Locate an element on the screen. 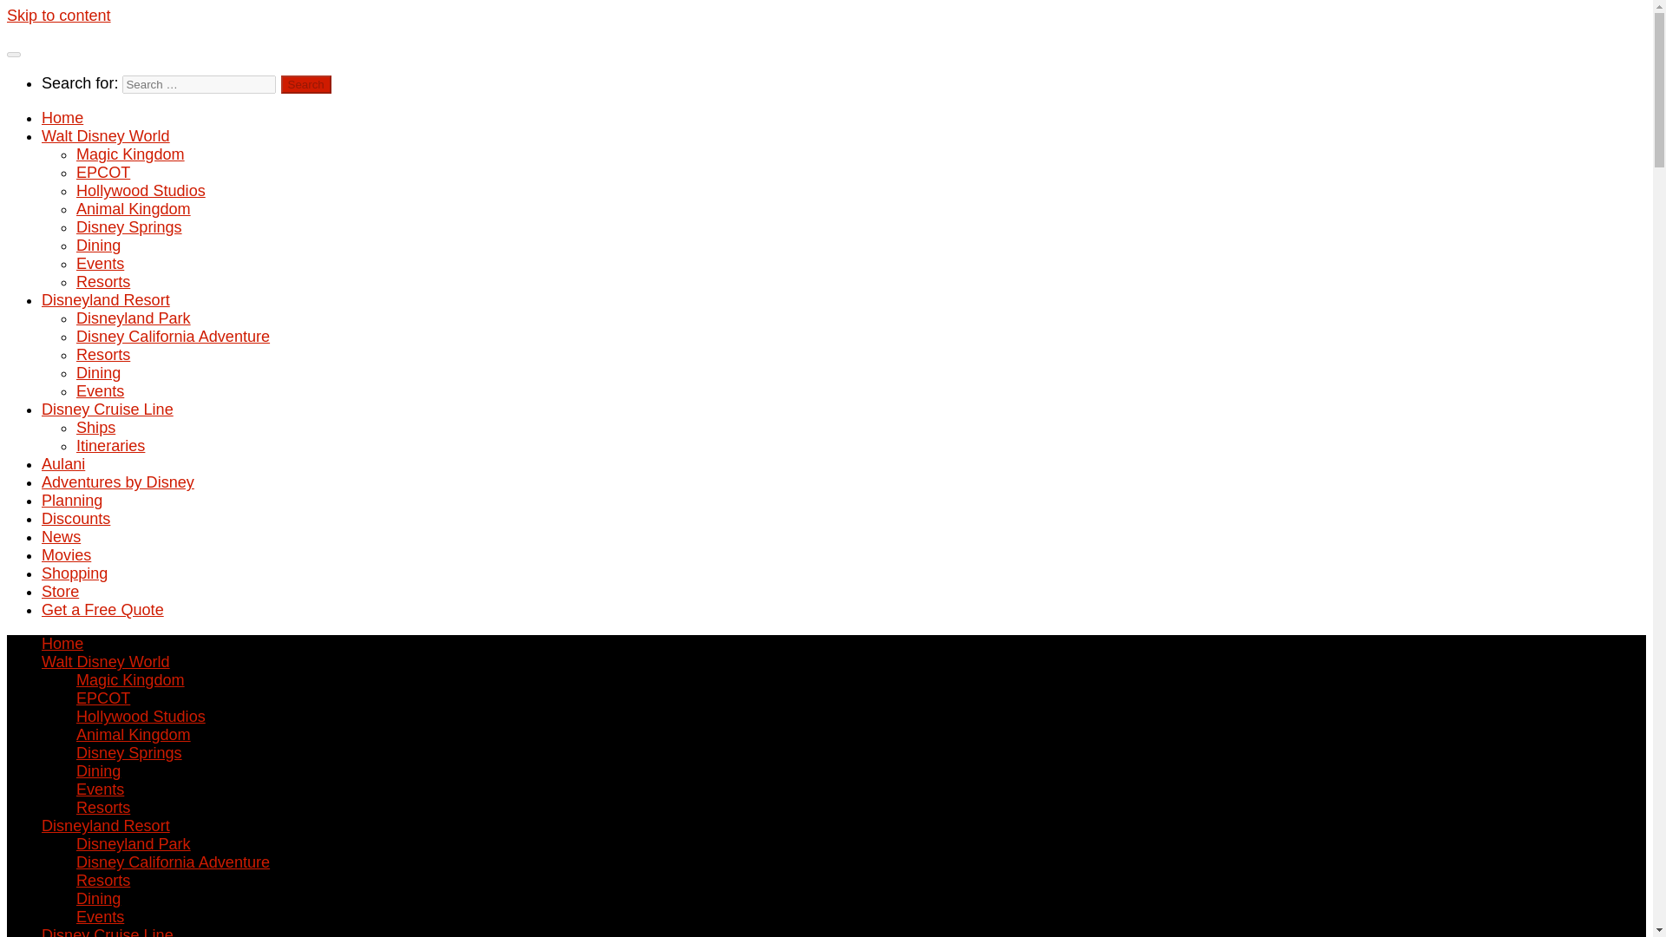 Image resolution: width=1666 pixels, height=937 pixels. Disney California Adventure is located at coordinates (174, 337).